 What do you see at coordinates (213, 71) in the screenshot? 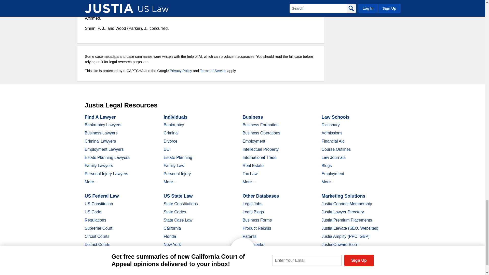
I see `Terms of Service` at bounding box center [213, 71].